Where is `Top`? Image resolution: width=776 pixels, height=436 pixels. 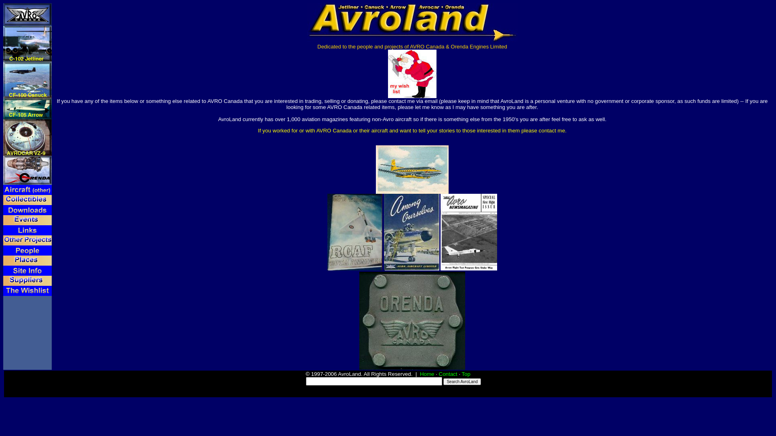 Top is located at coordinates (466, 374).